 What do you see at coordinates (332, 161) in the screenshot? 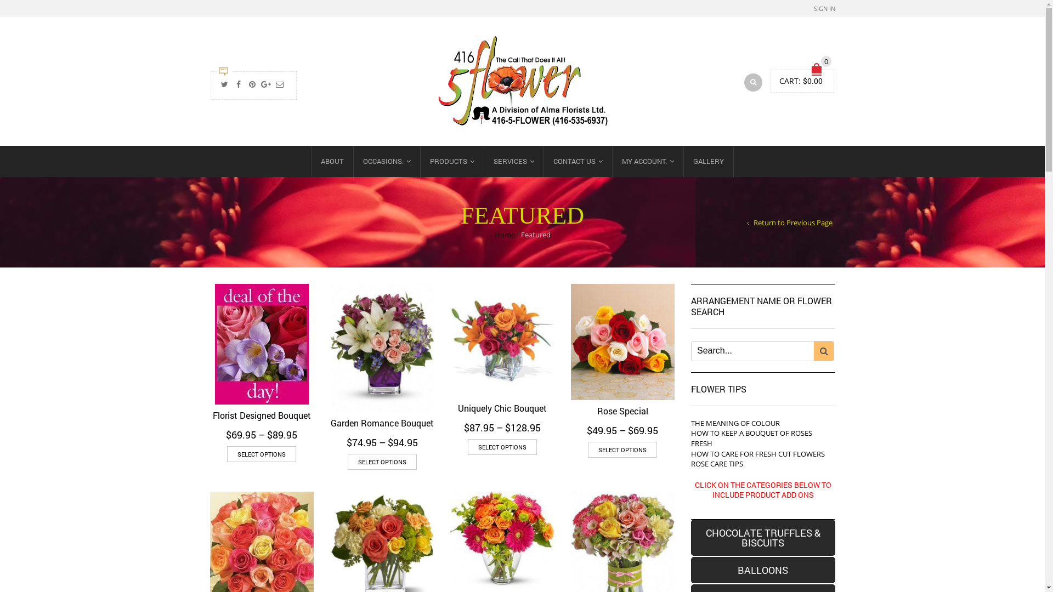
I see `ABOUT` at bounding box center [332, 161].